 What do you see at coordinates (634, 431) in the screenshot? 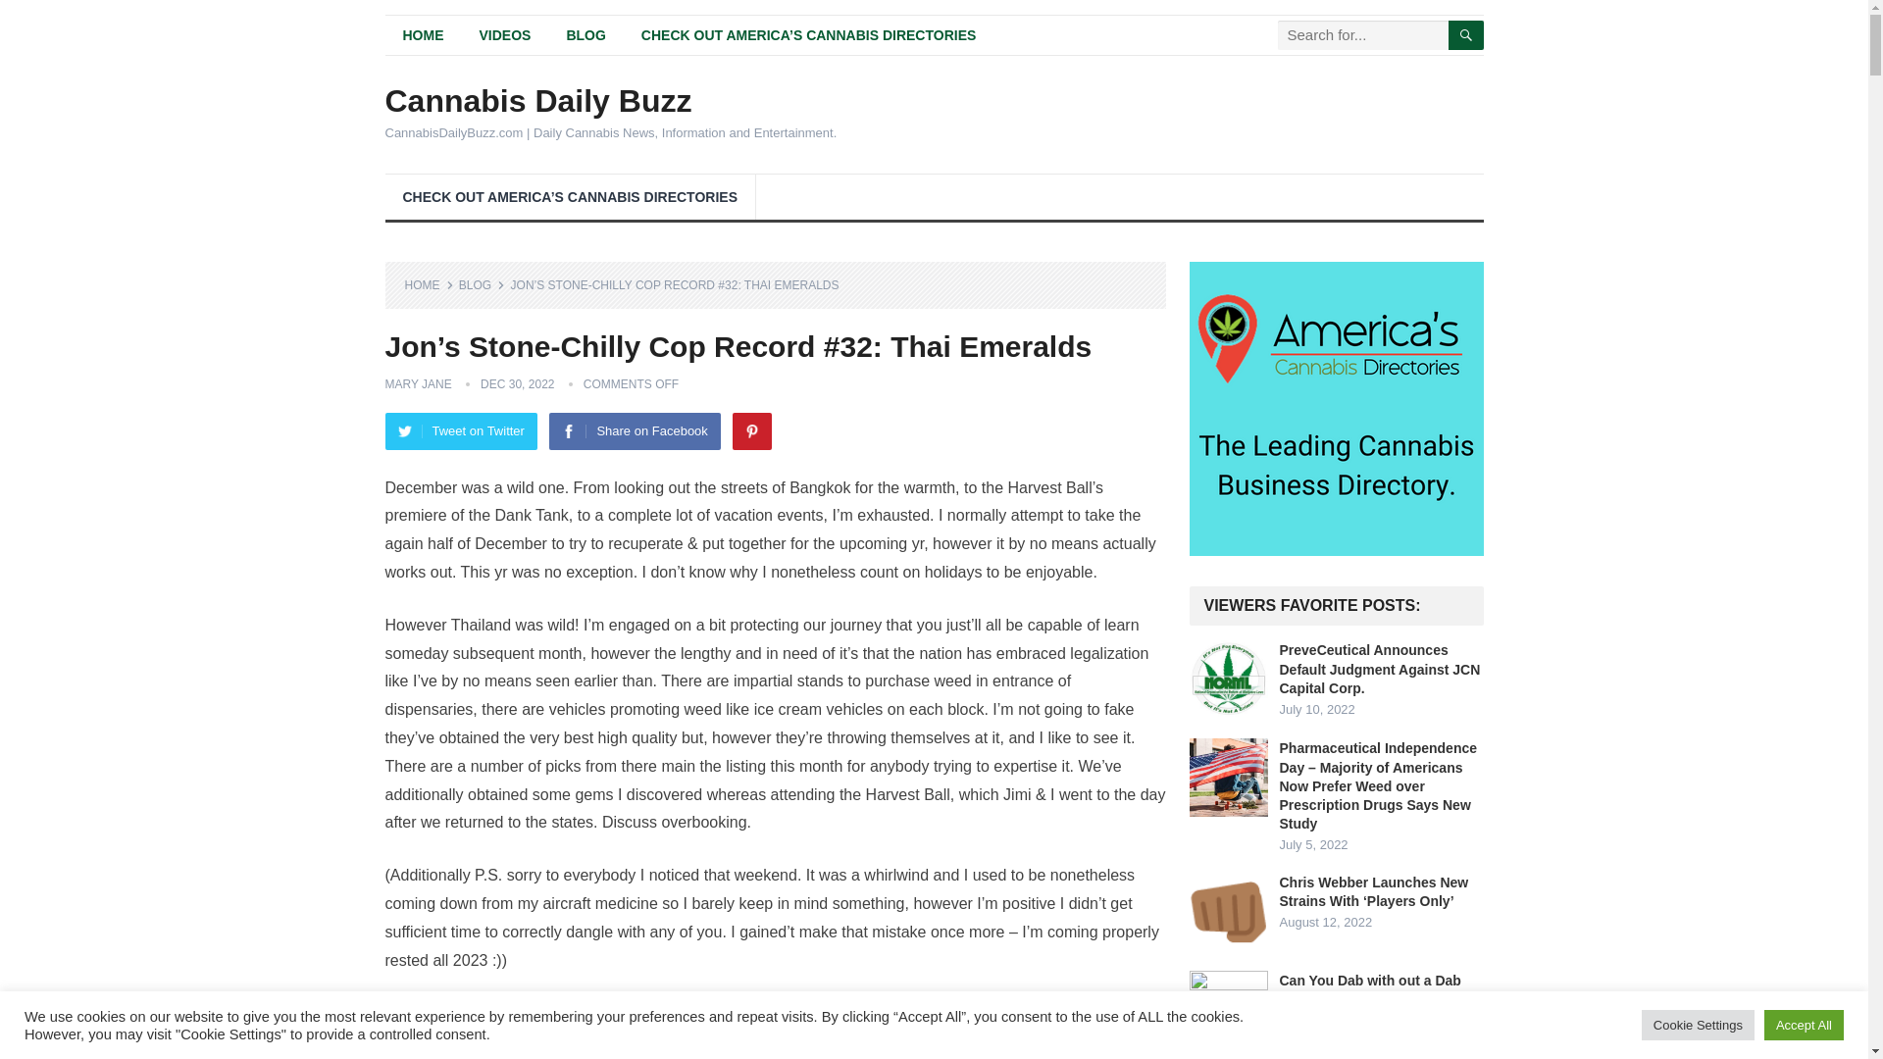
I see `Share on Facebook` at bounding box center [634, 431].